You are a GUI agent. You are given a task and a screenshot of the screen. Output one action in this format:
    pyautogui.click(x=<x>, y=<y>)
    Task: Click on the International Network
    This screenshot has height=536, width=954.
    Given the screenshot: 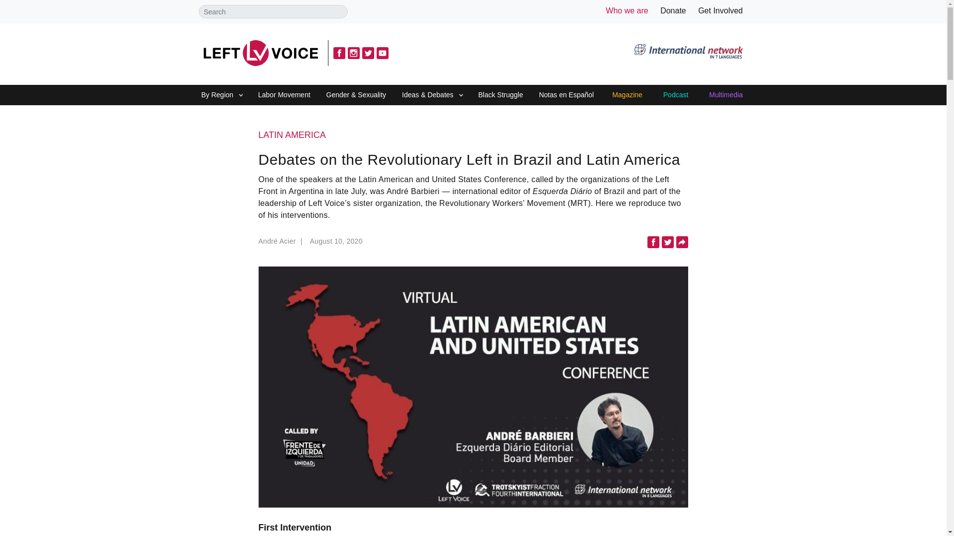 What is the action you would take?
    pyautogui.click(x=688, y=53)
    